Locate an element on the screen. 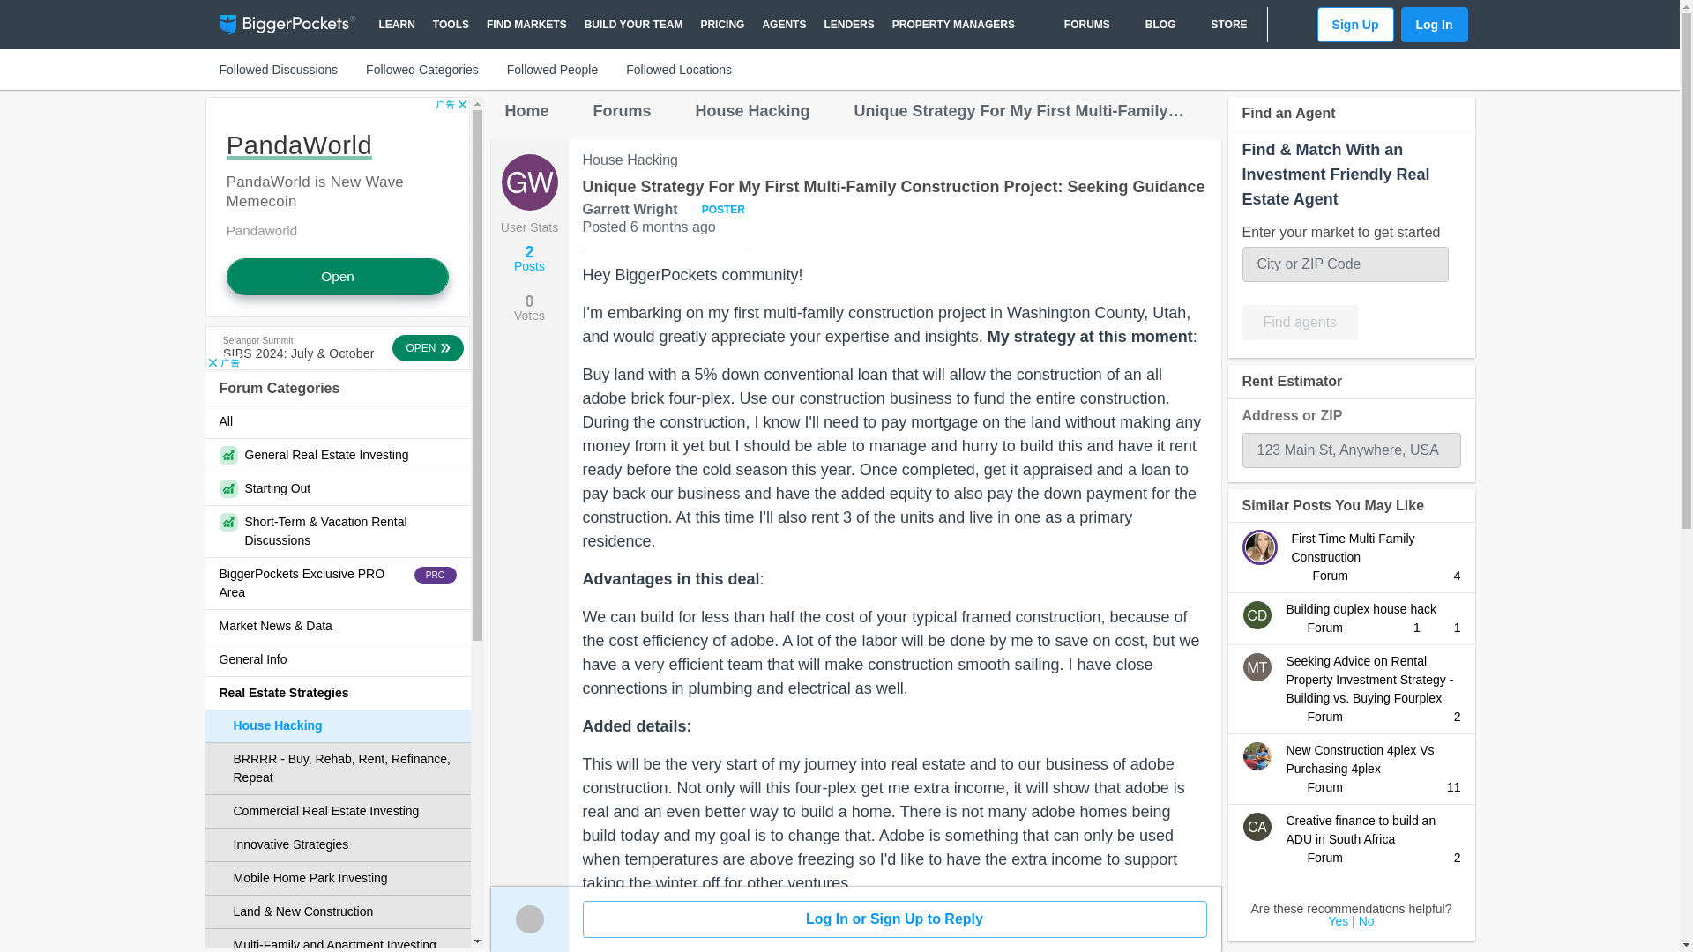 This screenshot has height=952, width=1693. Blog is located at coordinates (1152, 25).